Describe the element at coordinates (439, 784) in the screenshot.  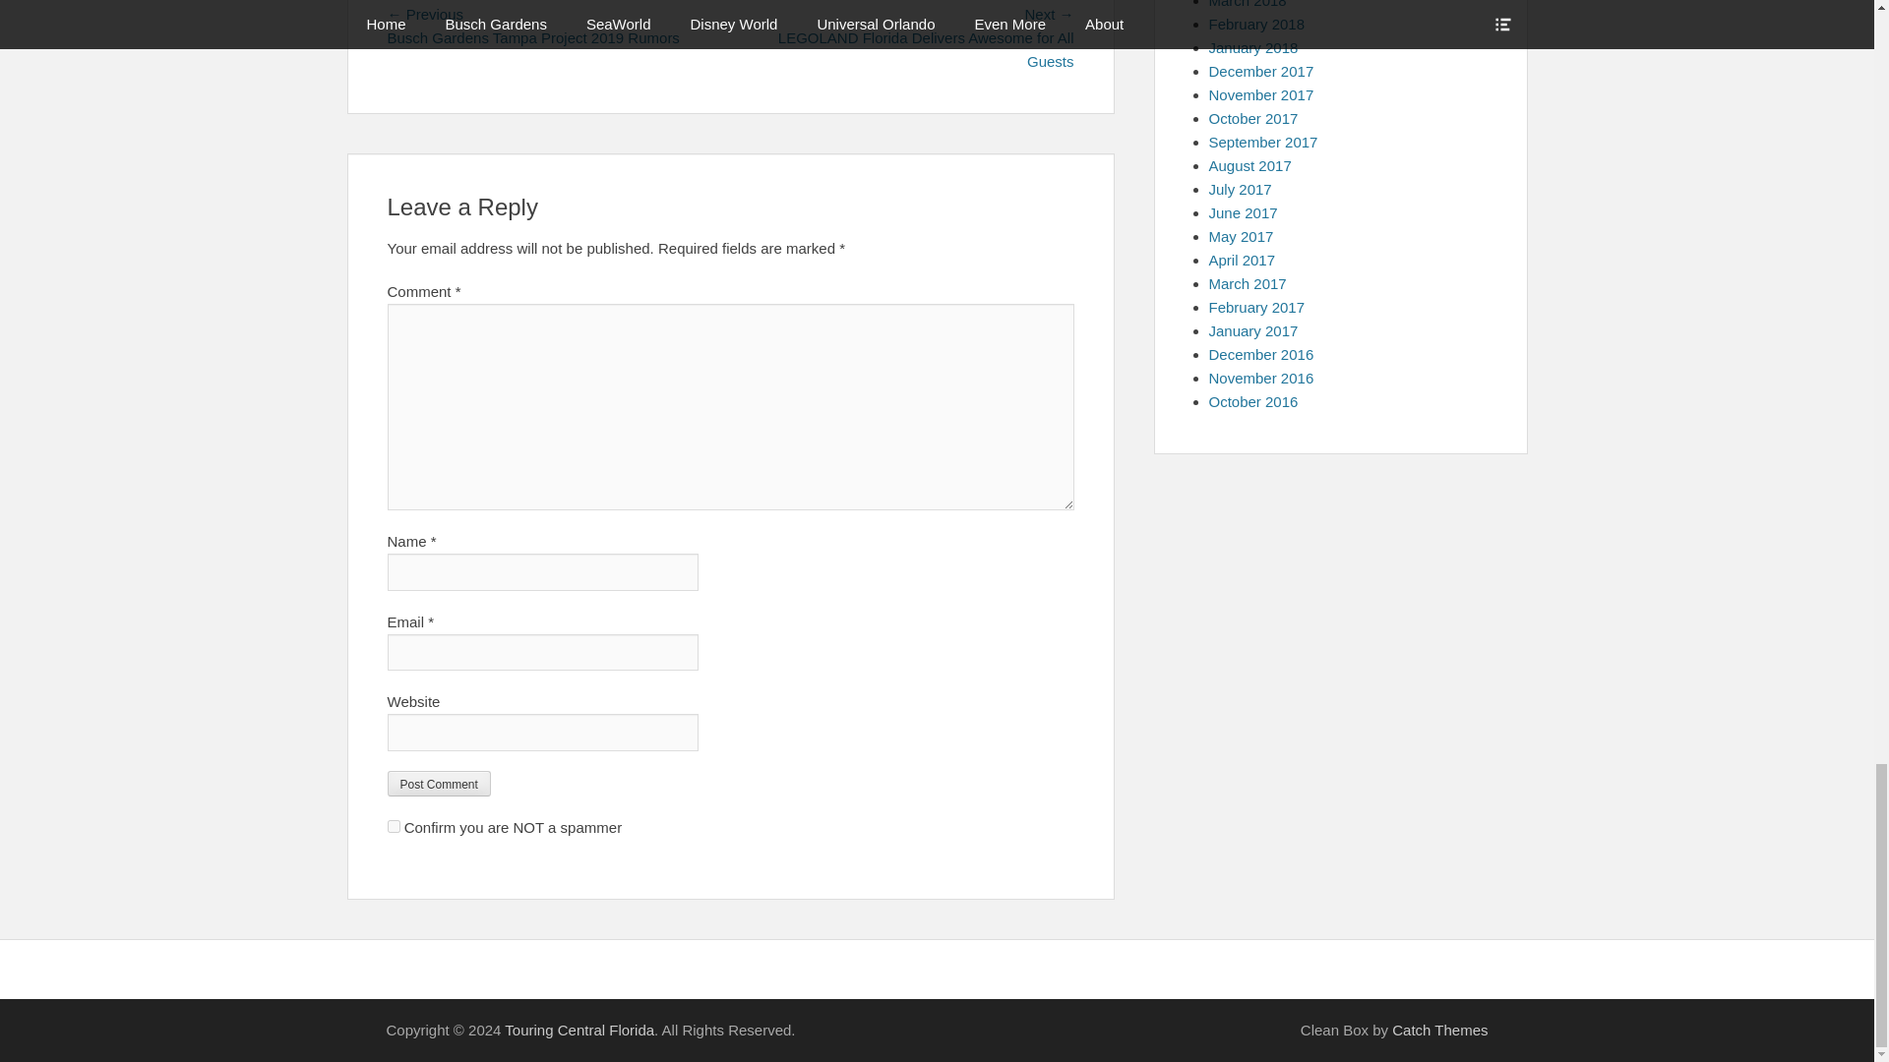
I see `Post Comment` at that location.